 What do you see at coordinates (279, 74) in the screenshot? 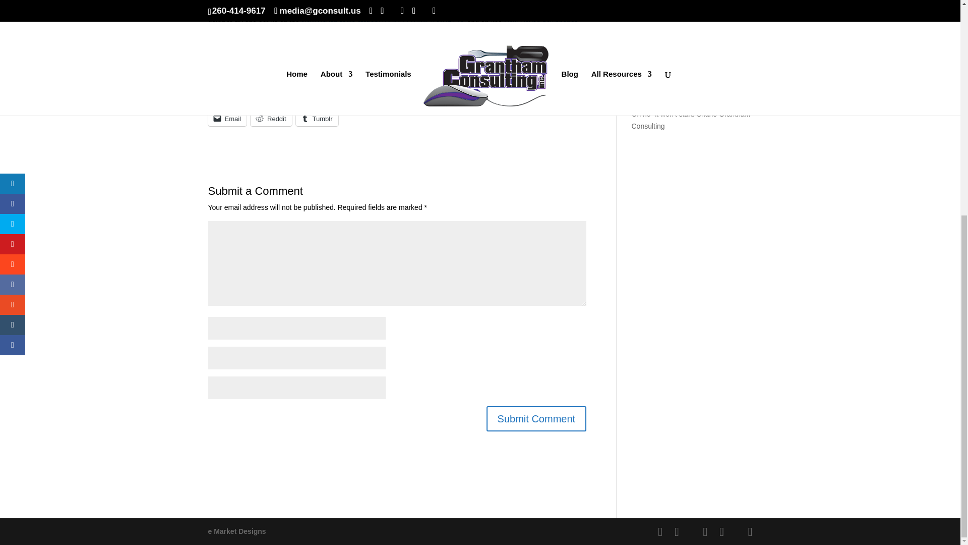
I see `Click to share on Twitter` at bounding box center [279, 74].